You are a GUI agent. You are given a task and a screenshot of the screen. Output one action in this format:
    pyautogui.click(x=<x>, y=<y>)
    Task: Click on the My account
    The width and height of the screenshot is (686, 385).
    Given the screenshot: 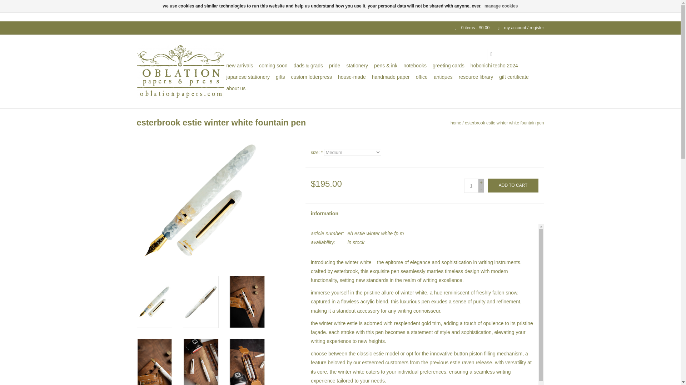 What is the action you would take?
    pyautogui.click(x=517, y=28)
    